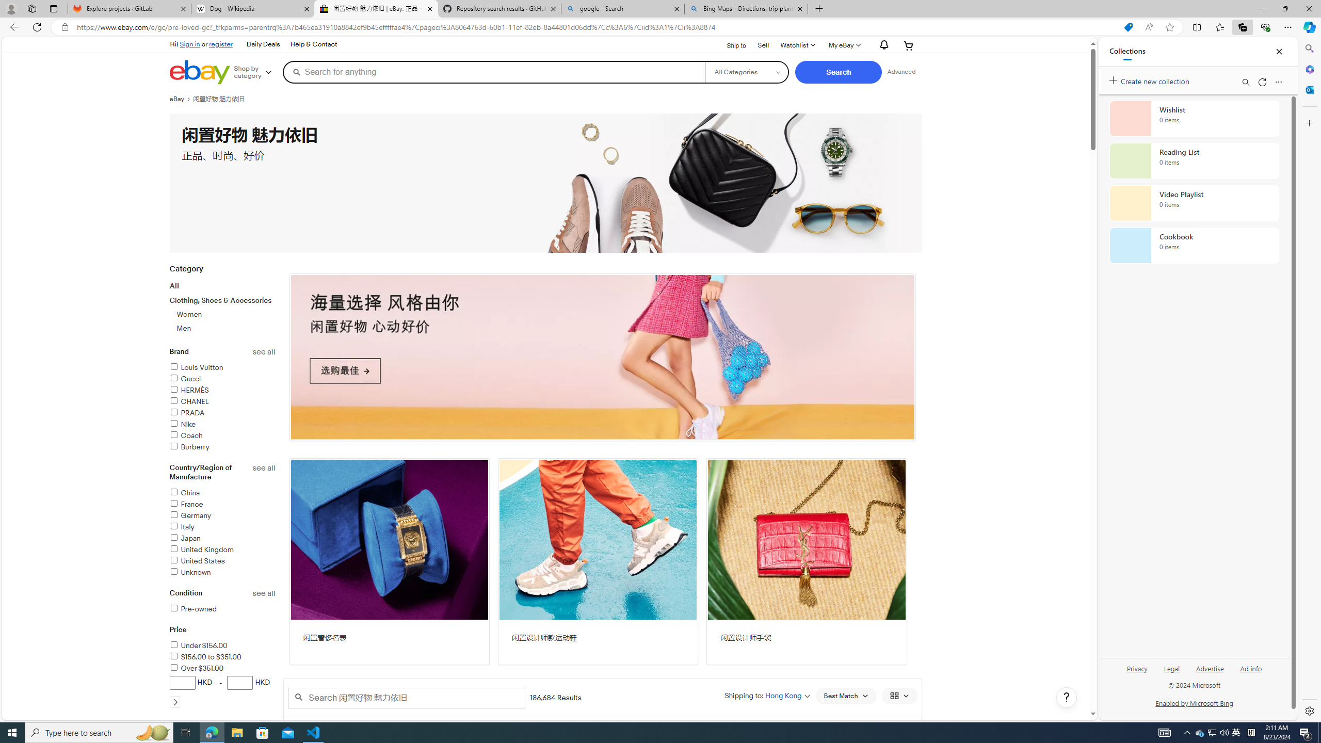 The image size is (1321, 743). Describe the element at coordinates (222, 379) in the screenshot. I see `Gucci` at that location.